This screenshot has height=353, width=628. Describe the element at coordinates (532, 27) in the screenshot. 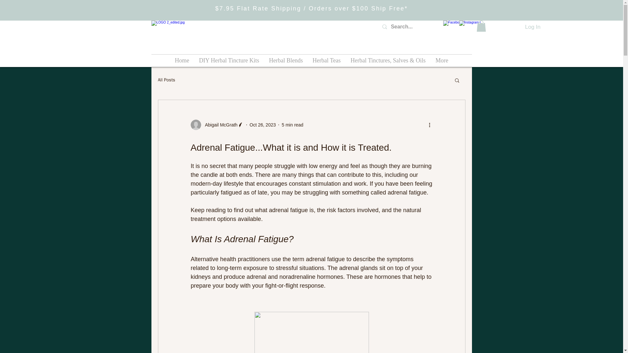

I see `Log In` at that location.